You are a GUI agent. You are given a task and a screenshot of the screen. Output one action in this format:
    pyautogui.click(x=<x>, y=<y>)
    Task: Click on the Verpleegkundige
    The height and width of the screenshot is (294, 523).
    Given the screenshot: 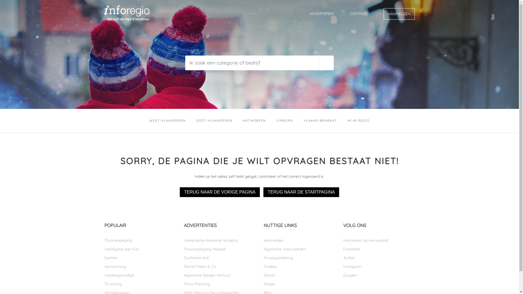 What is the action you would take?
    pyautogui.click(x=140, y=275)
    